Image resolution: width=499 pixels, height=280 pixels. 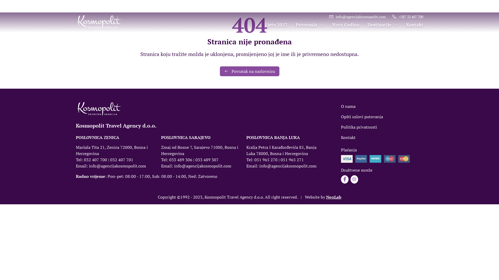 I want to click on Destinacije, so click(x=378, y=25).